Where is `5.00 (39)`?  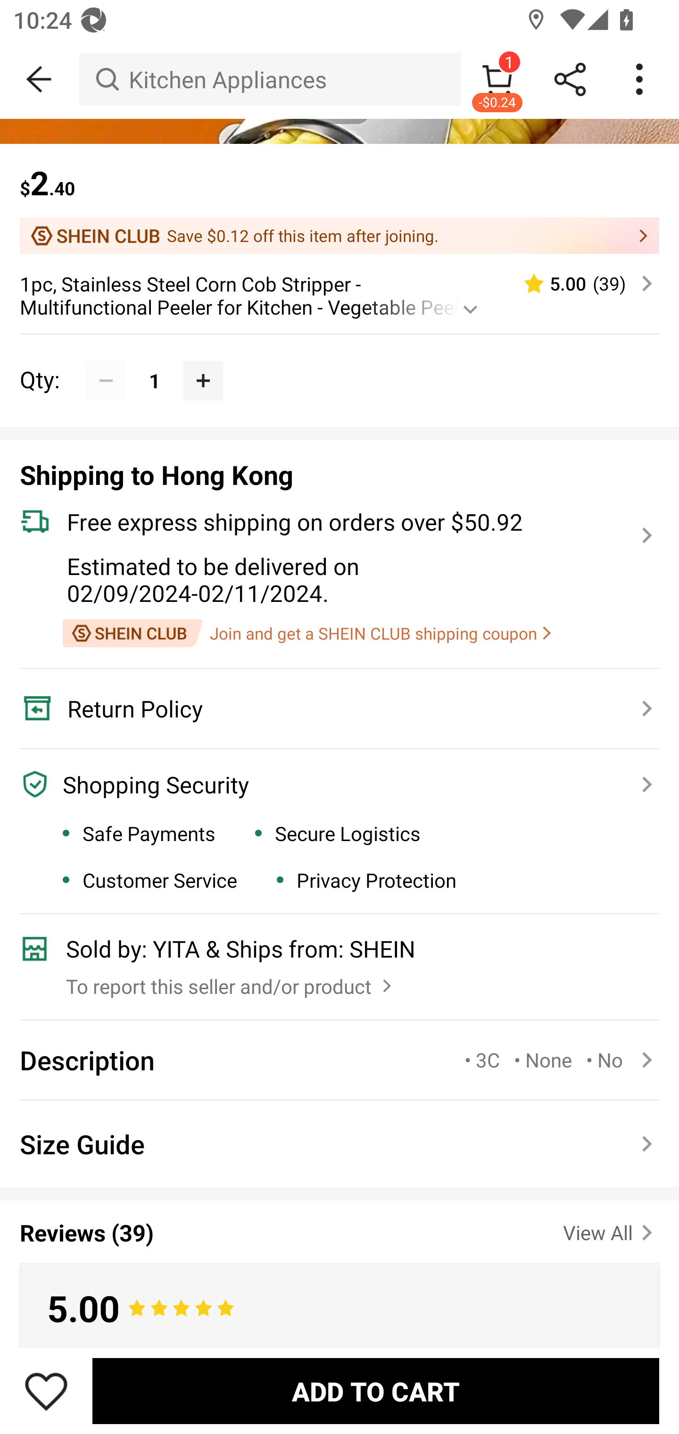 5.00 (39) is located at coordinates (580, 283).